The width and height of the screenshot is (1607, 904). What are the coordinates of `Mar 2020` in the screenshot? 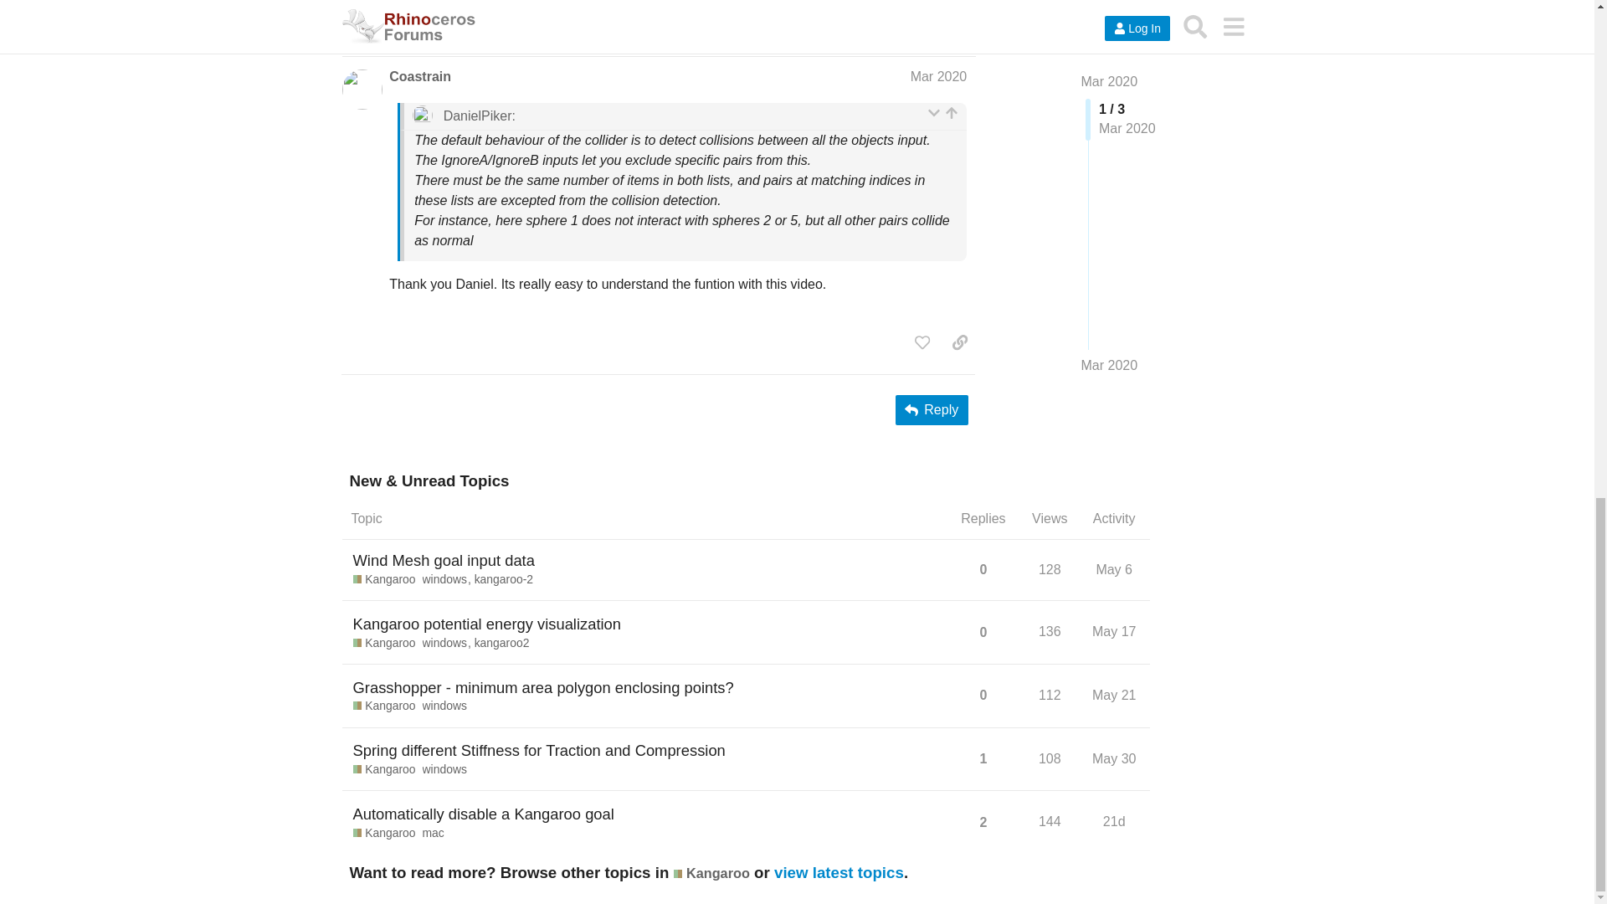 It's located at (939, 77).